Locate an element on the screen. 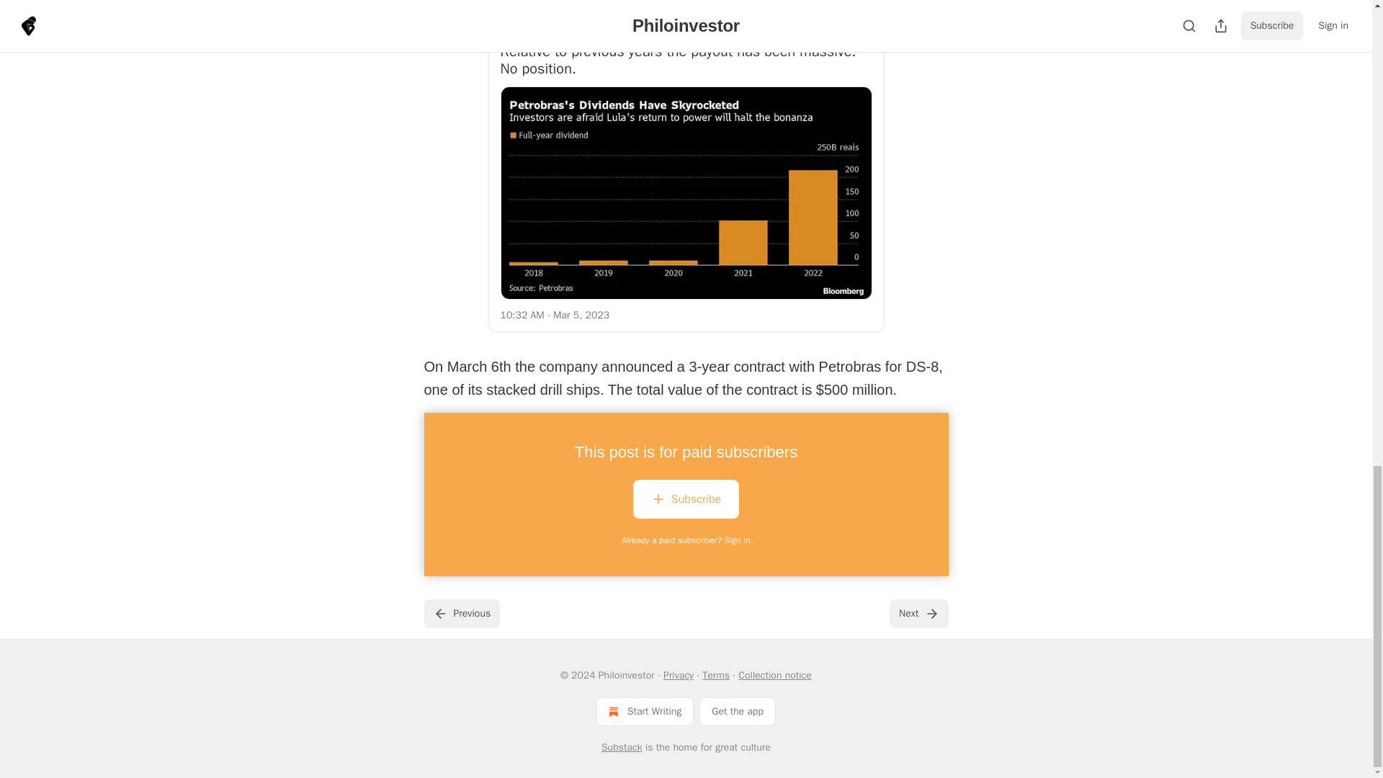 This screenshot has width=1383, height=778. Next is located at coordinates (918, 613).